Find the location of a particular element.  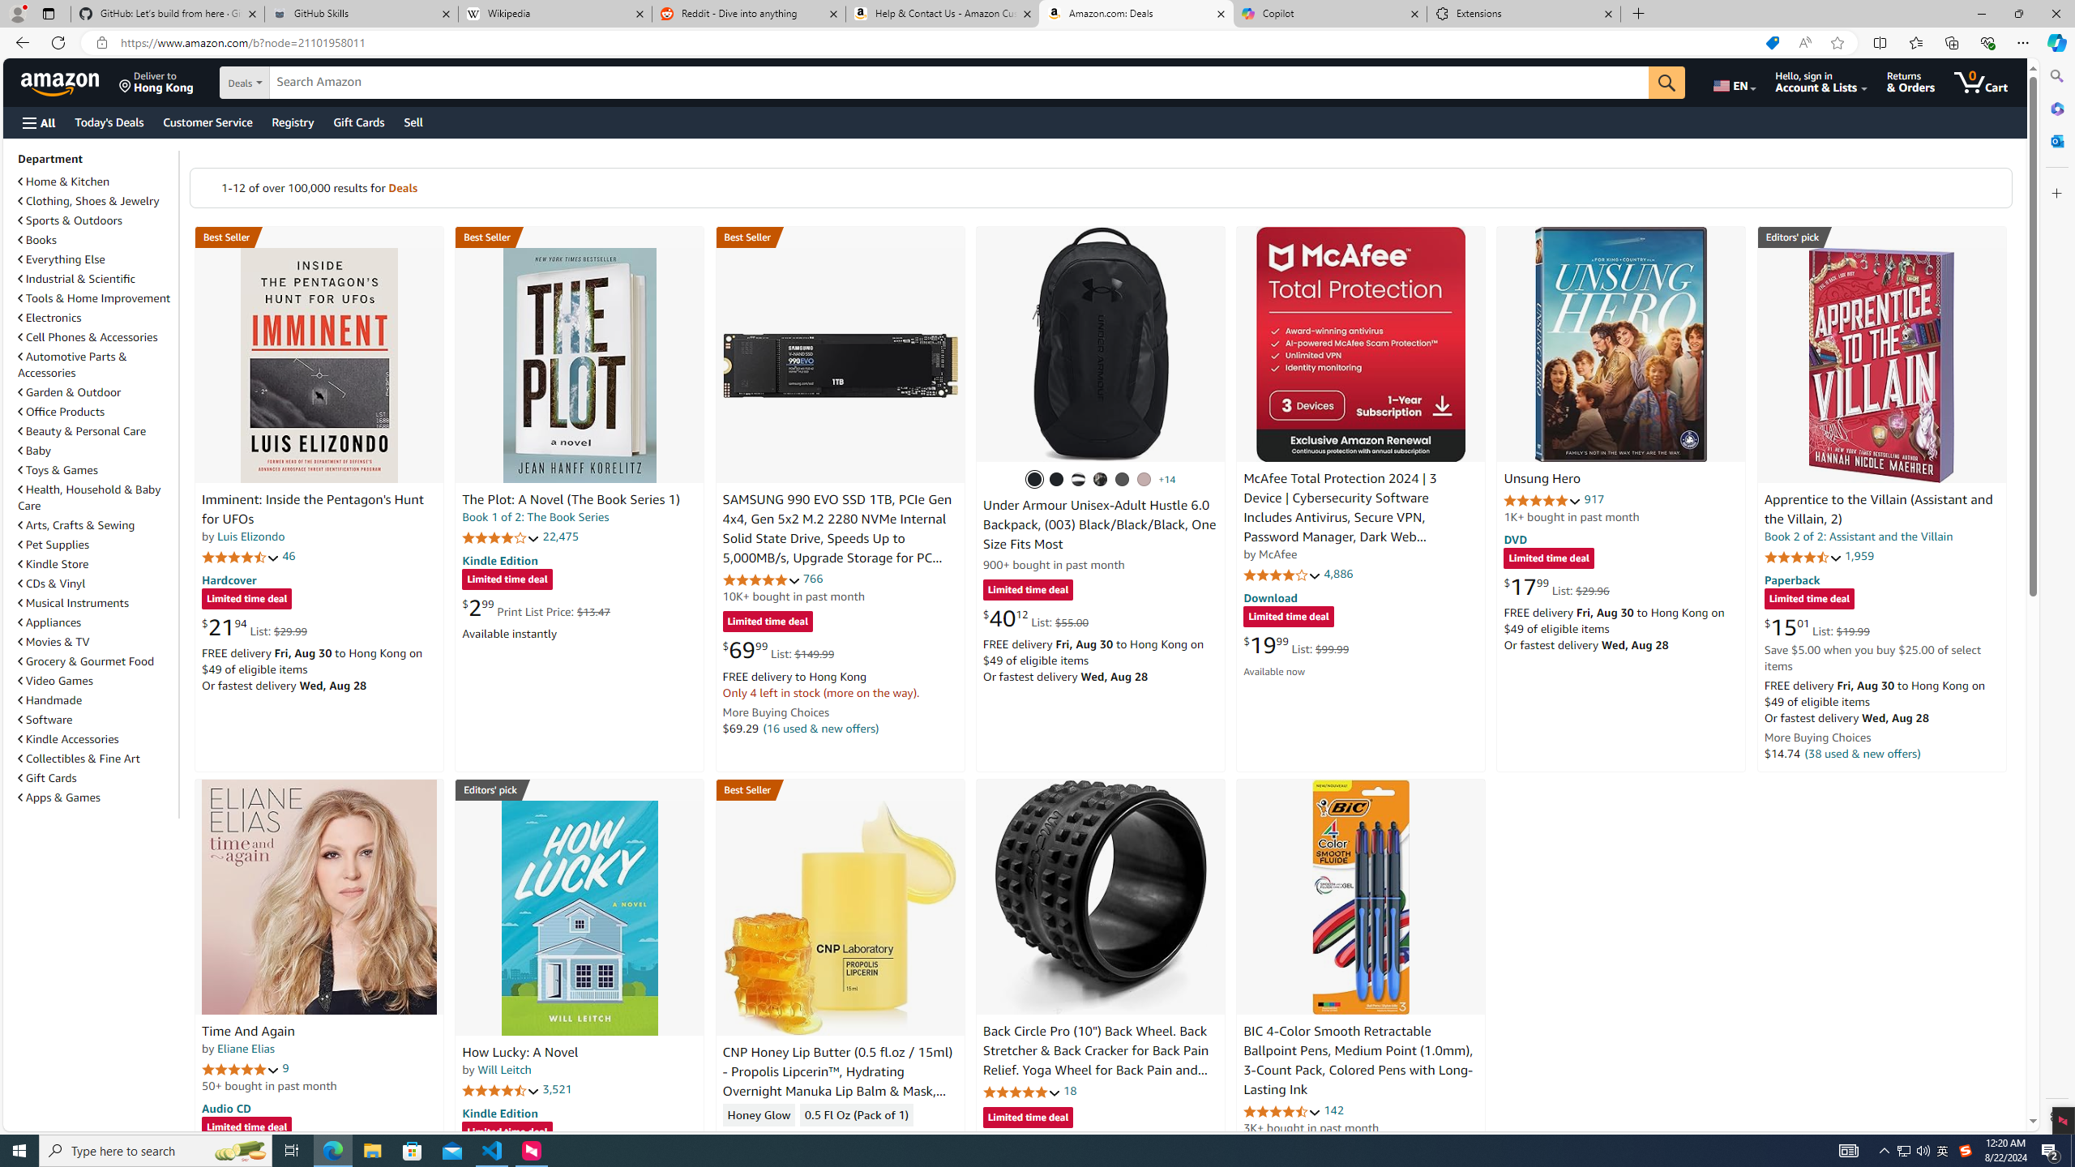

Handmade is located at coordinates (96, 700).